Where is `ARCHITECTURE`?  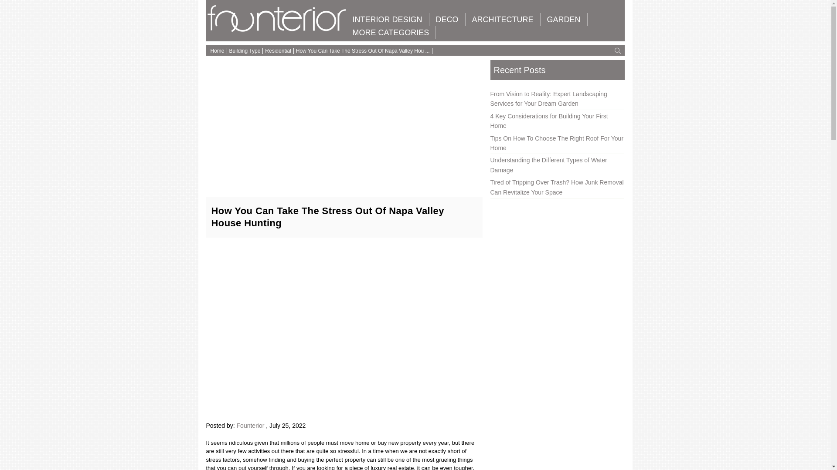
ARCHITECTURE is located at coordinates (502, 20).